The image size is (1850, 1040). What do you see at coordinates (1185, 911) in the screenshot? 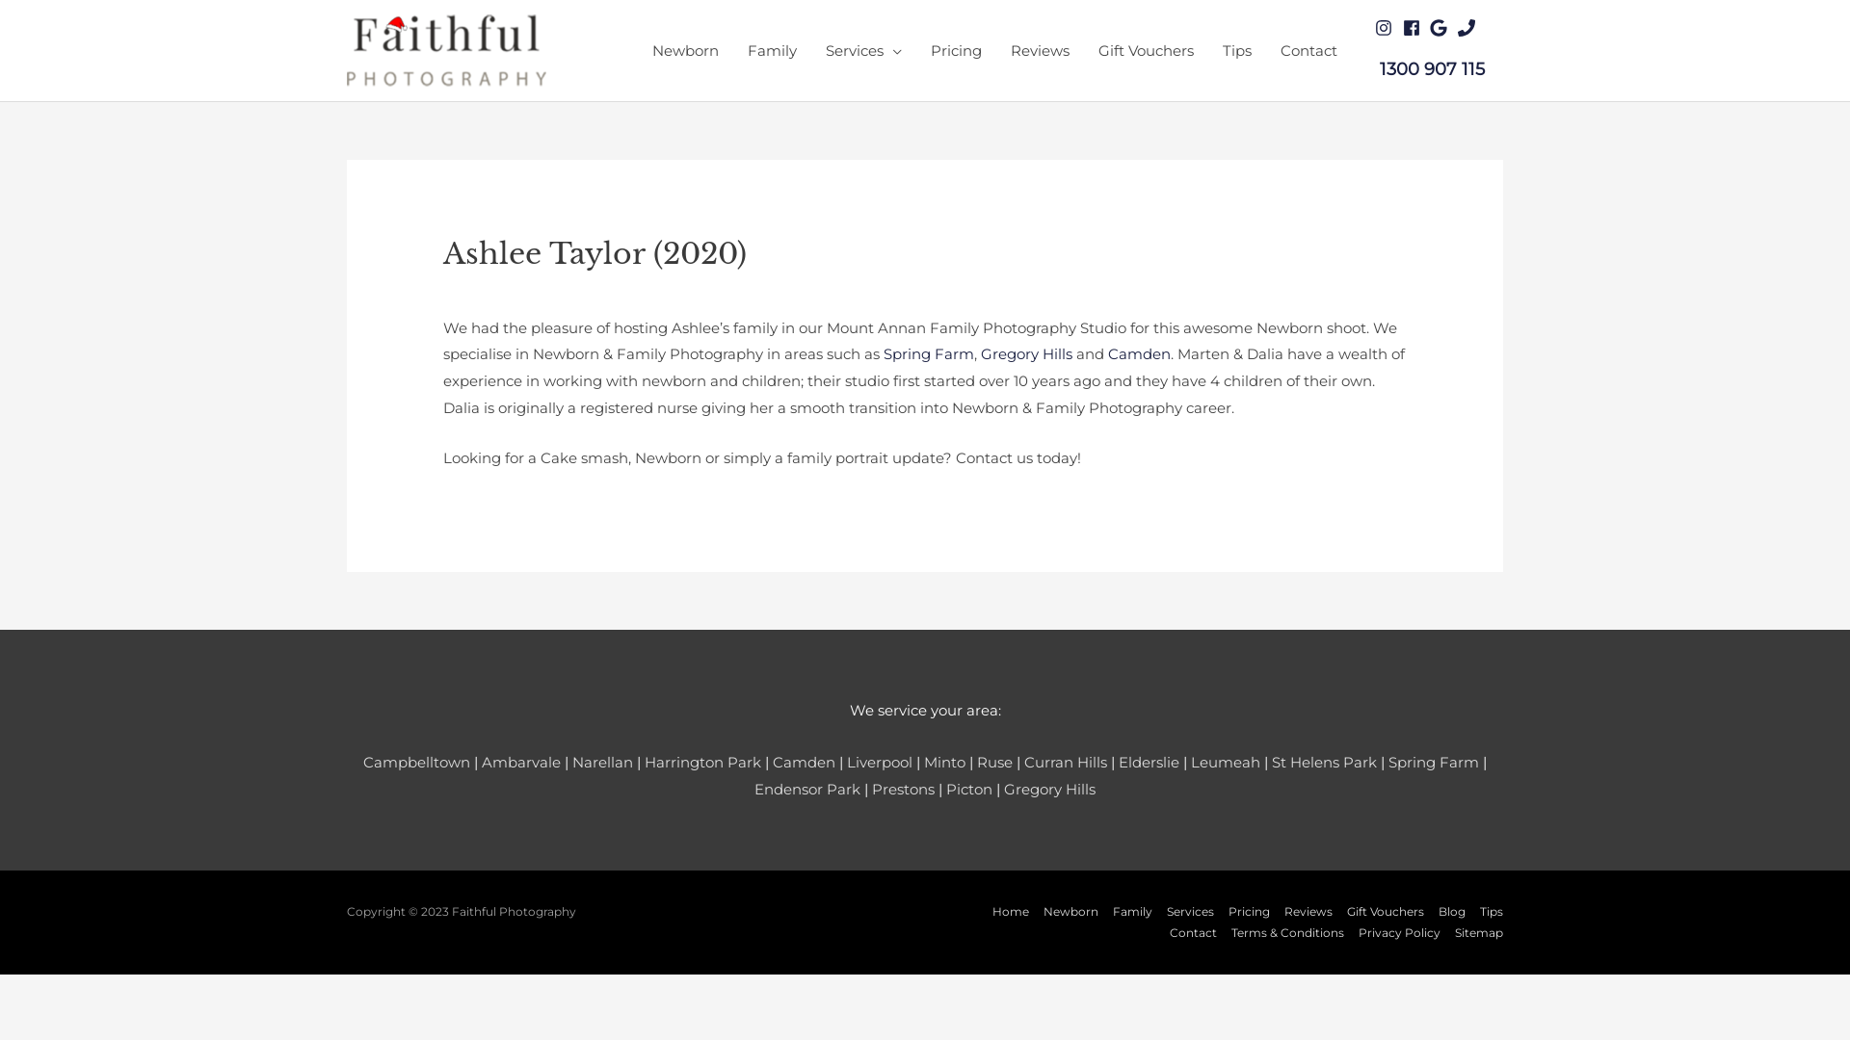
I see `Services` at bounding box center [1185, 911].